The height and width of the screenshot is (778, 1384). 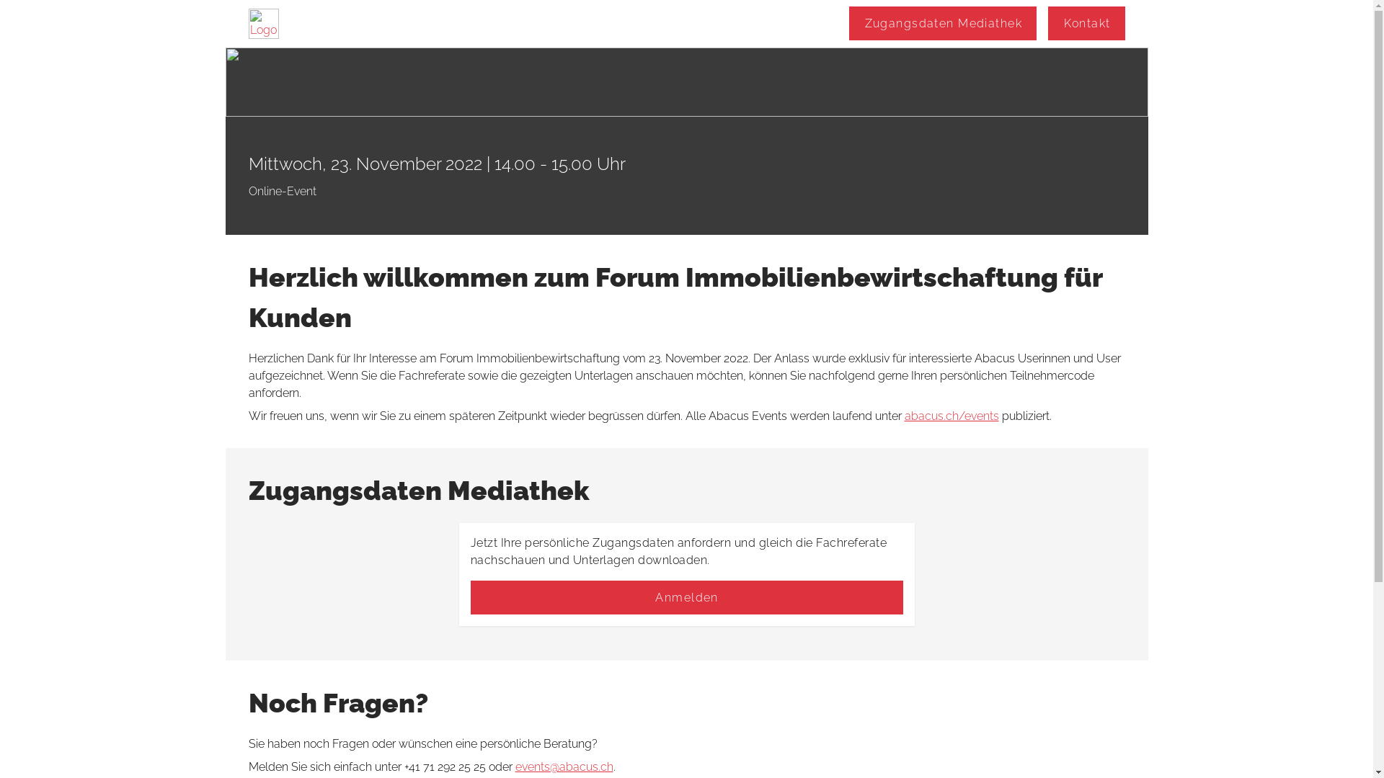 I want to click on Kontakt, so click(x=1086, y=23).